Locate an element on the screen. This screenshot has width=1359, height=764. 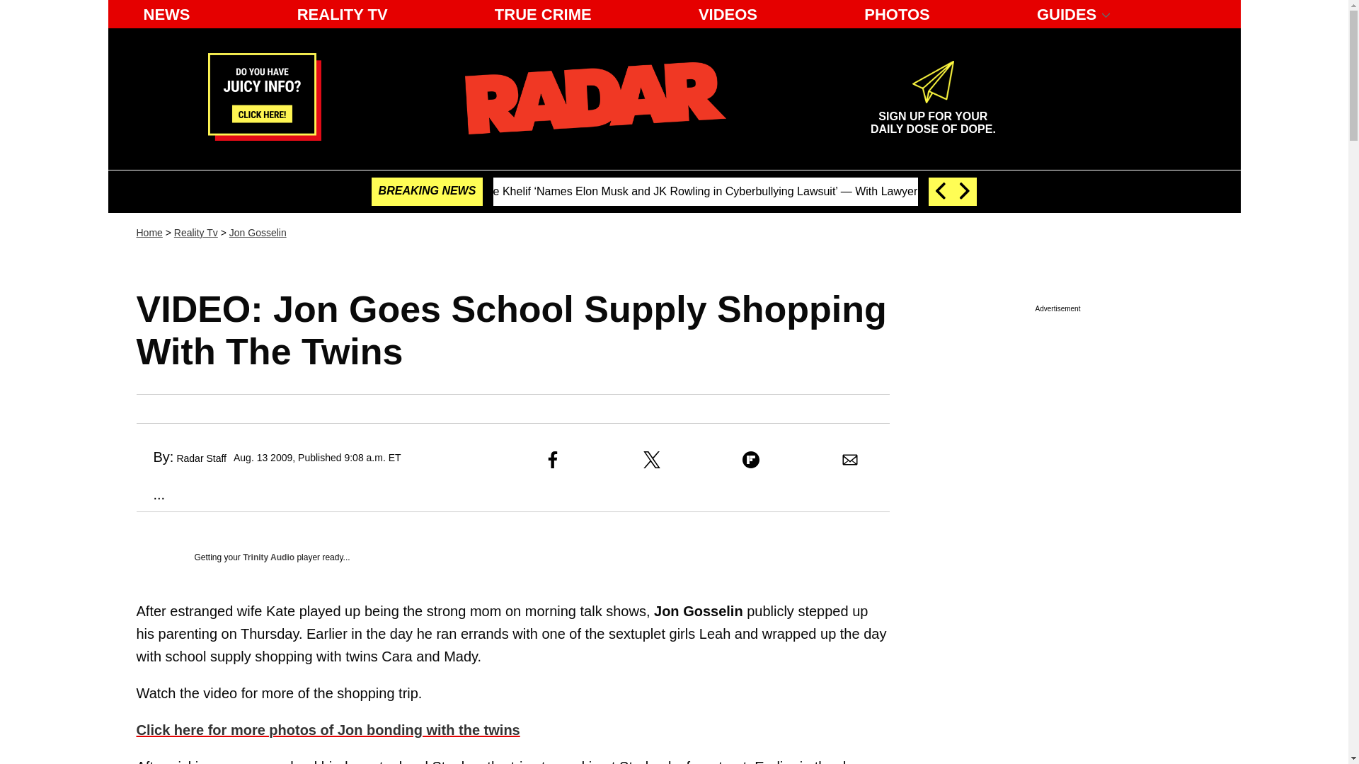
Email us your tip is located at coordinates (264, 136).